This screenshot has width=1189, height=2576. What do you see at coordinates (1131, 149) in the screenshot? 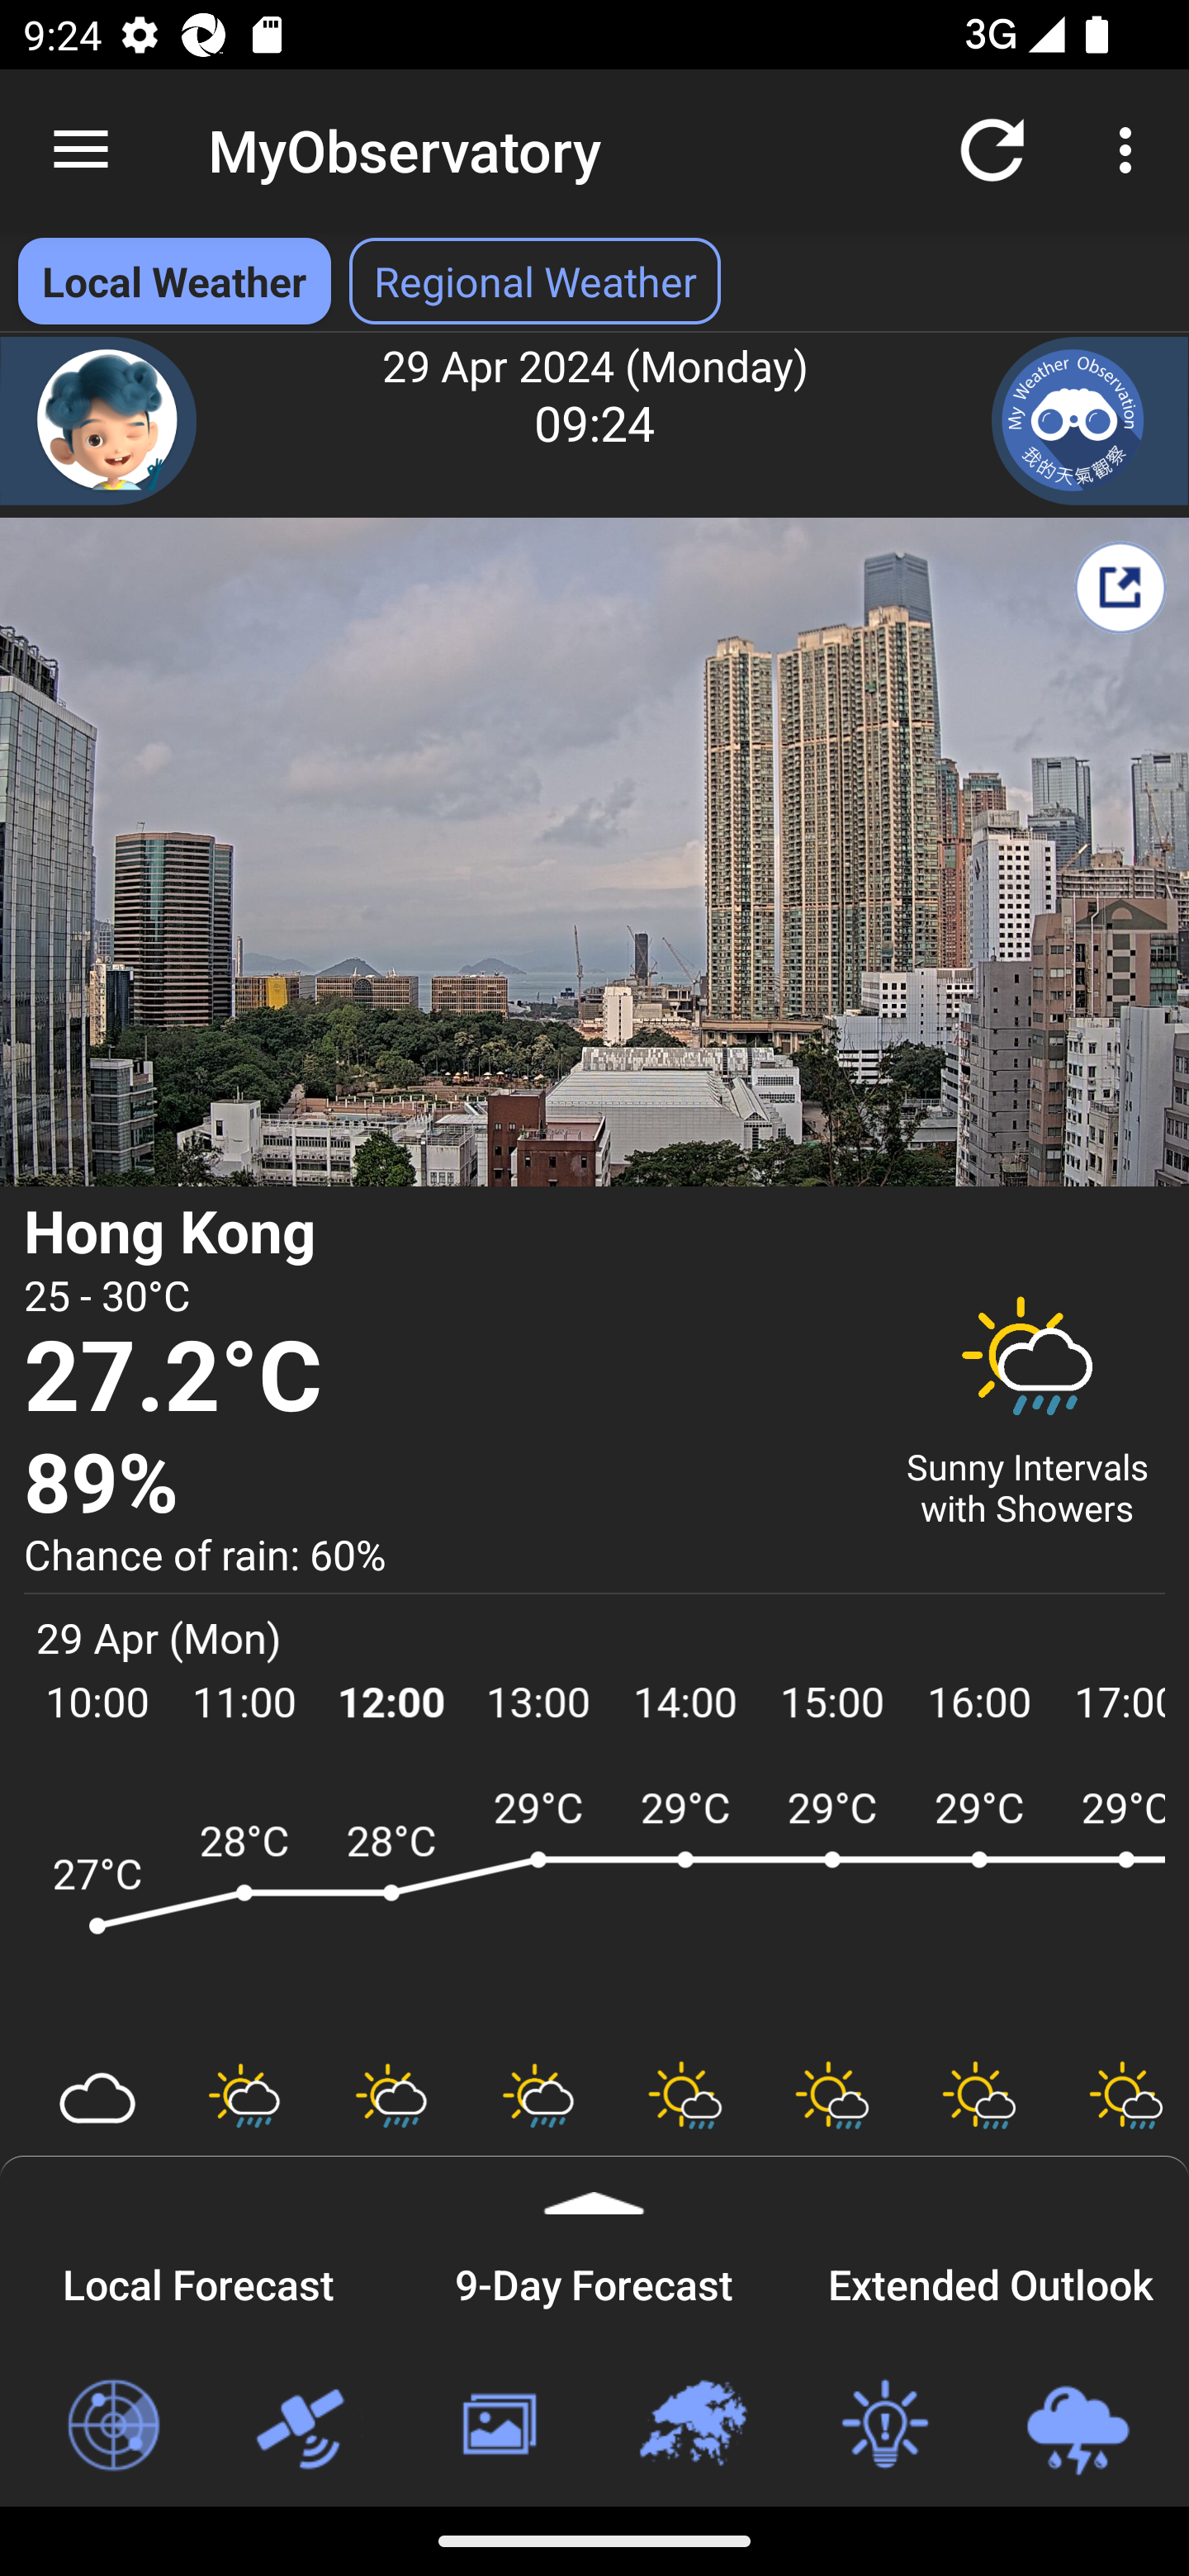
I see `More options` at bounding box center [1131, 149].